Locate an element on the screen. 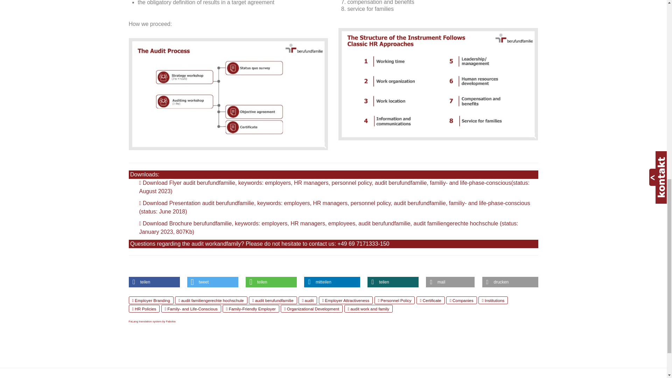  Bei Facebook teilen is located at coordinates (154, 282).